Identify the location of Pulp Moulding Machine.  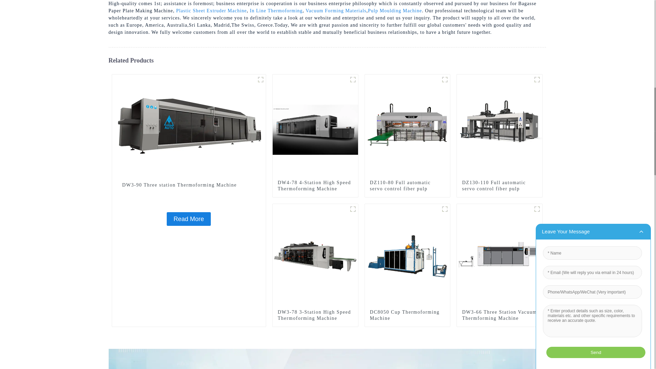
(395, 10).